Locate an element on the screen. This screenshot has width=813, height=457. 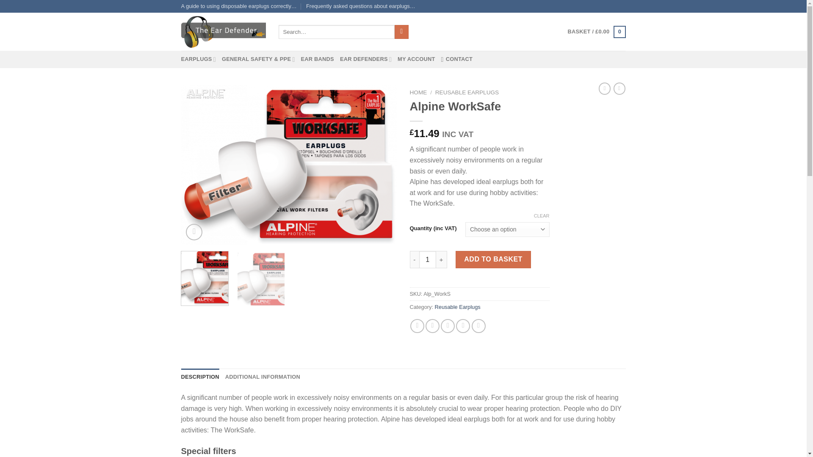
Share on Facebook is located at coordinates (418, 326).